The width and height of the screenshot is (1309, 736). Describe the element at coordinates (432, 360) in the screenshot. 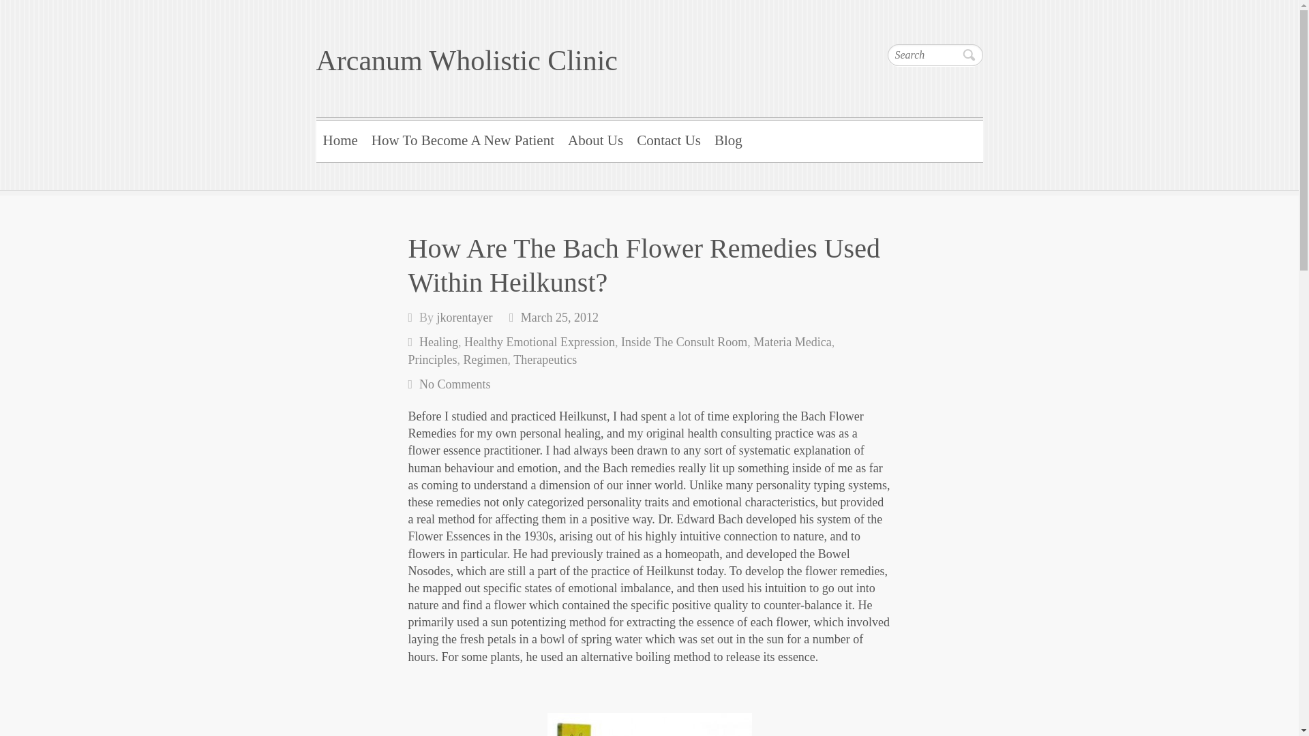

I see `Principles` at that location.